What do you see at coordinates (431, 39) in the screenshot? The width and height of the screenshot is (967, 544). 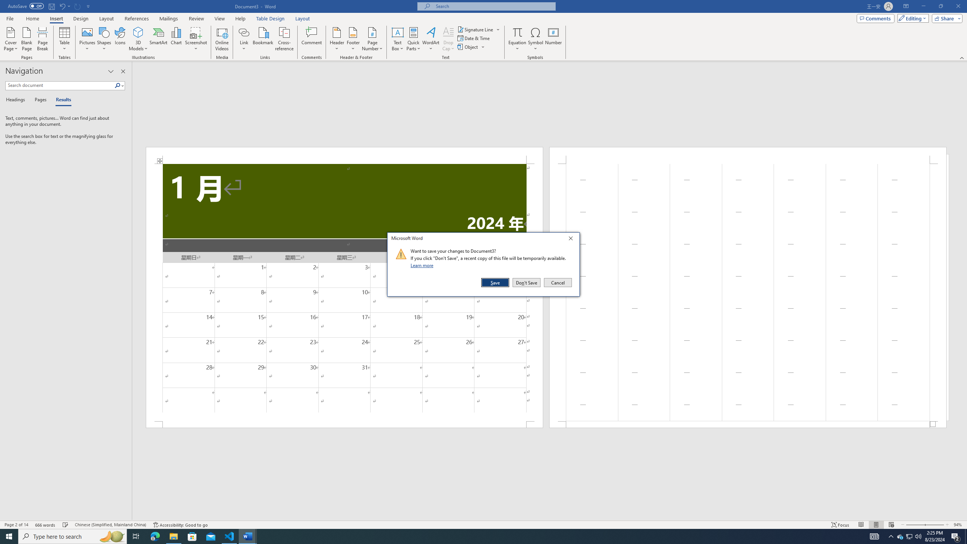 I see `WordArt` at bounding box center [431, 39].